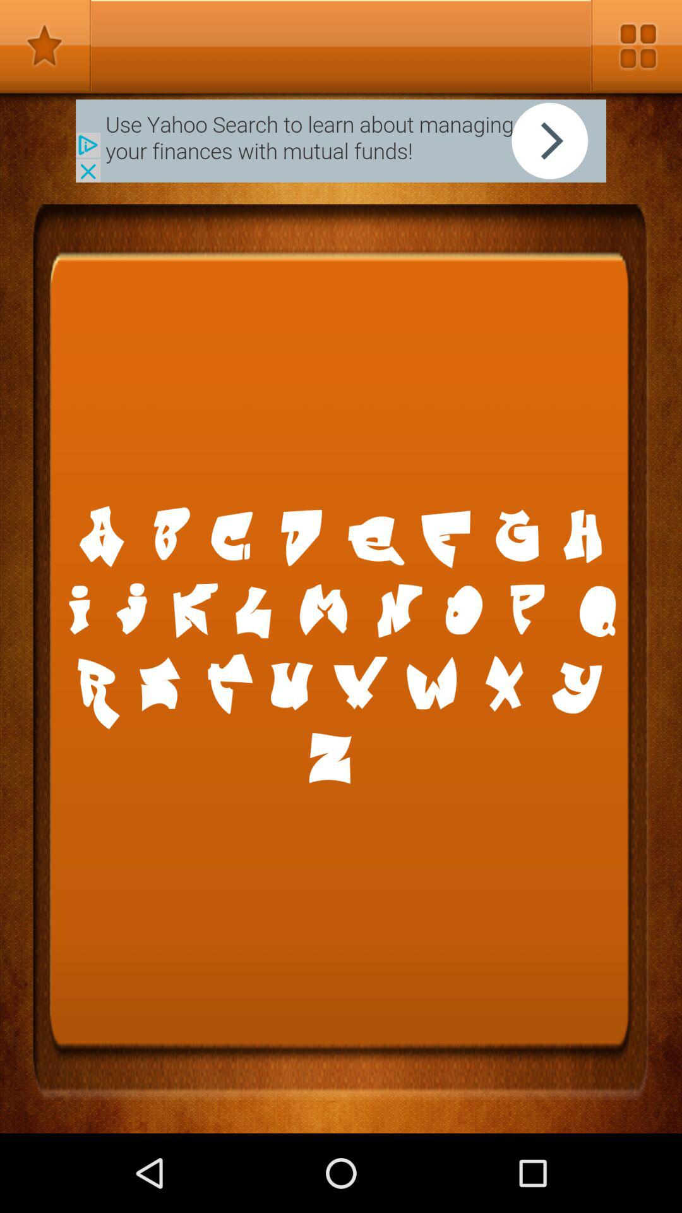 This screenshot has width=682, height=1213. I want to click on setting bar option, so click(637, 45).